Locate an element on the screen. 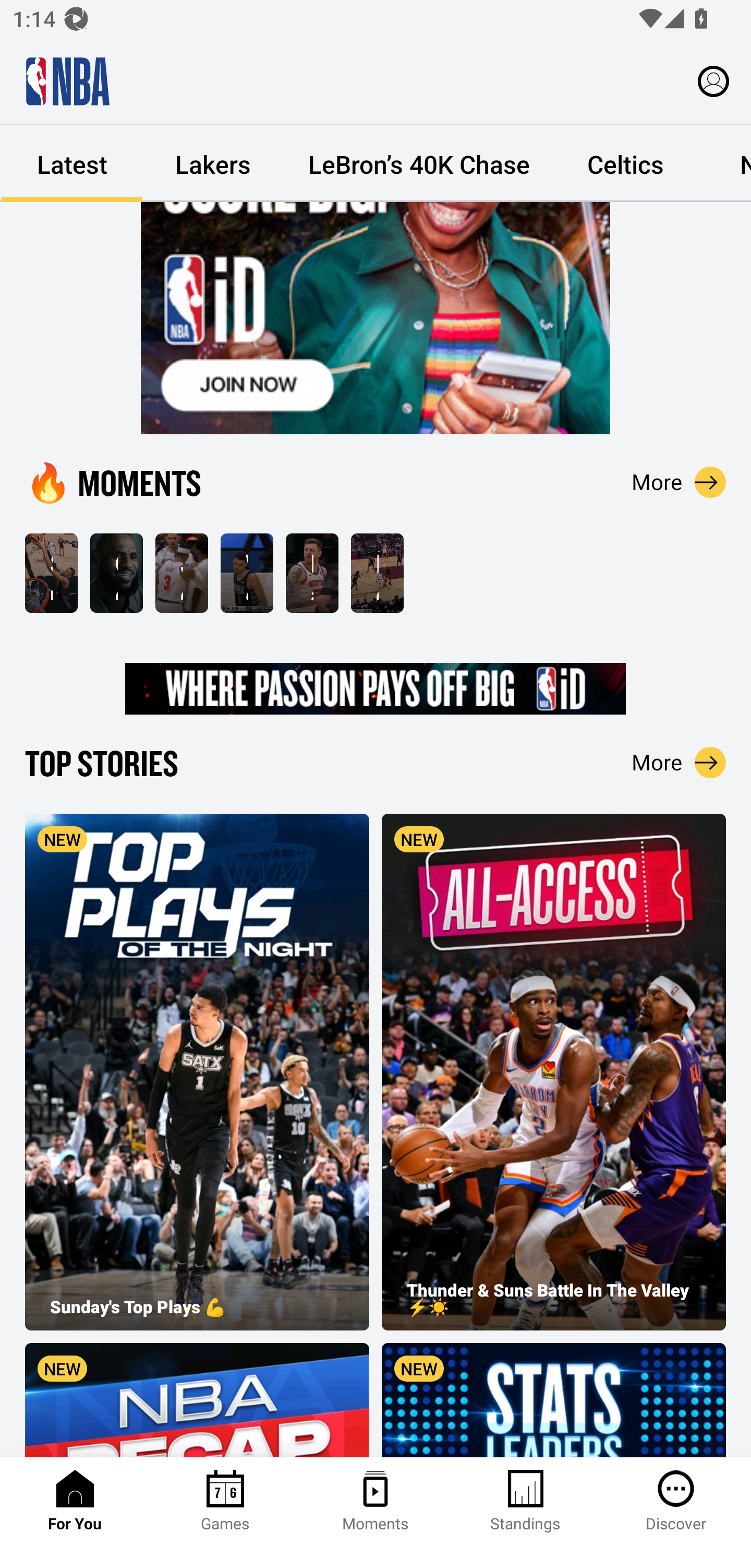  More is located at coordinates (679, 482).